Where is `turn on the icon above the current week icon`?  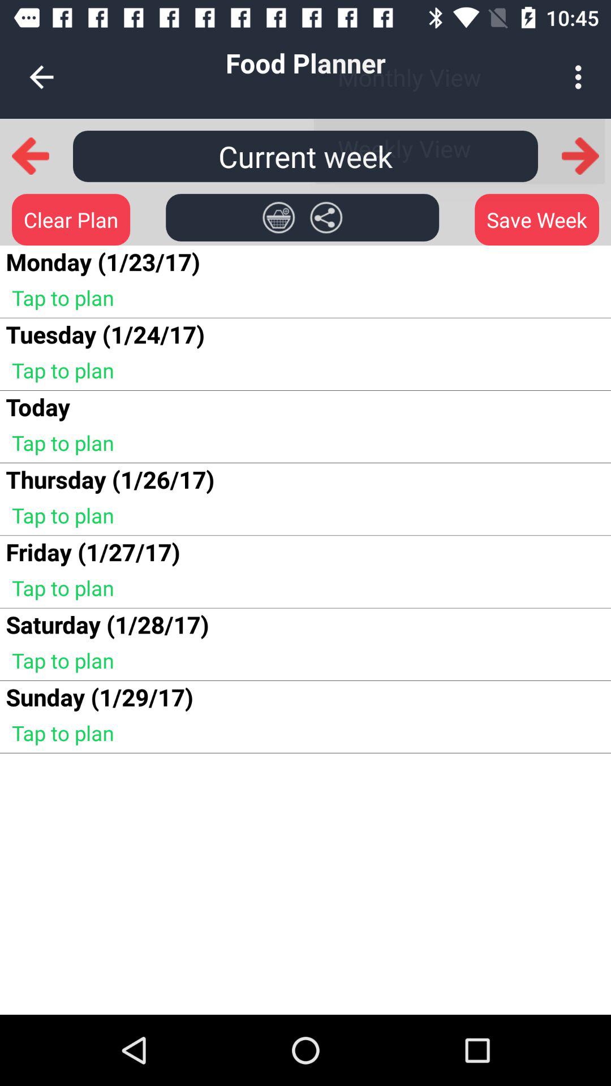 turn on the icon above the current week icon is located at coordinates (41, 77).